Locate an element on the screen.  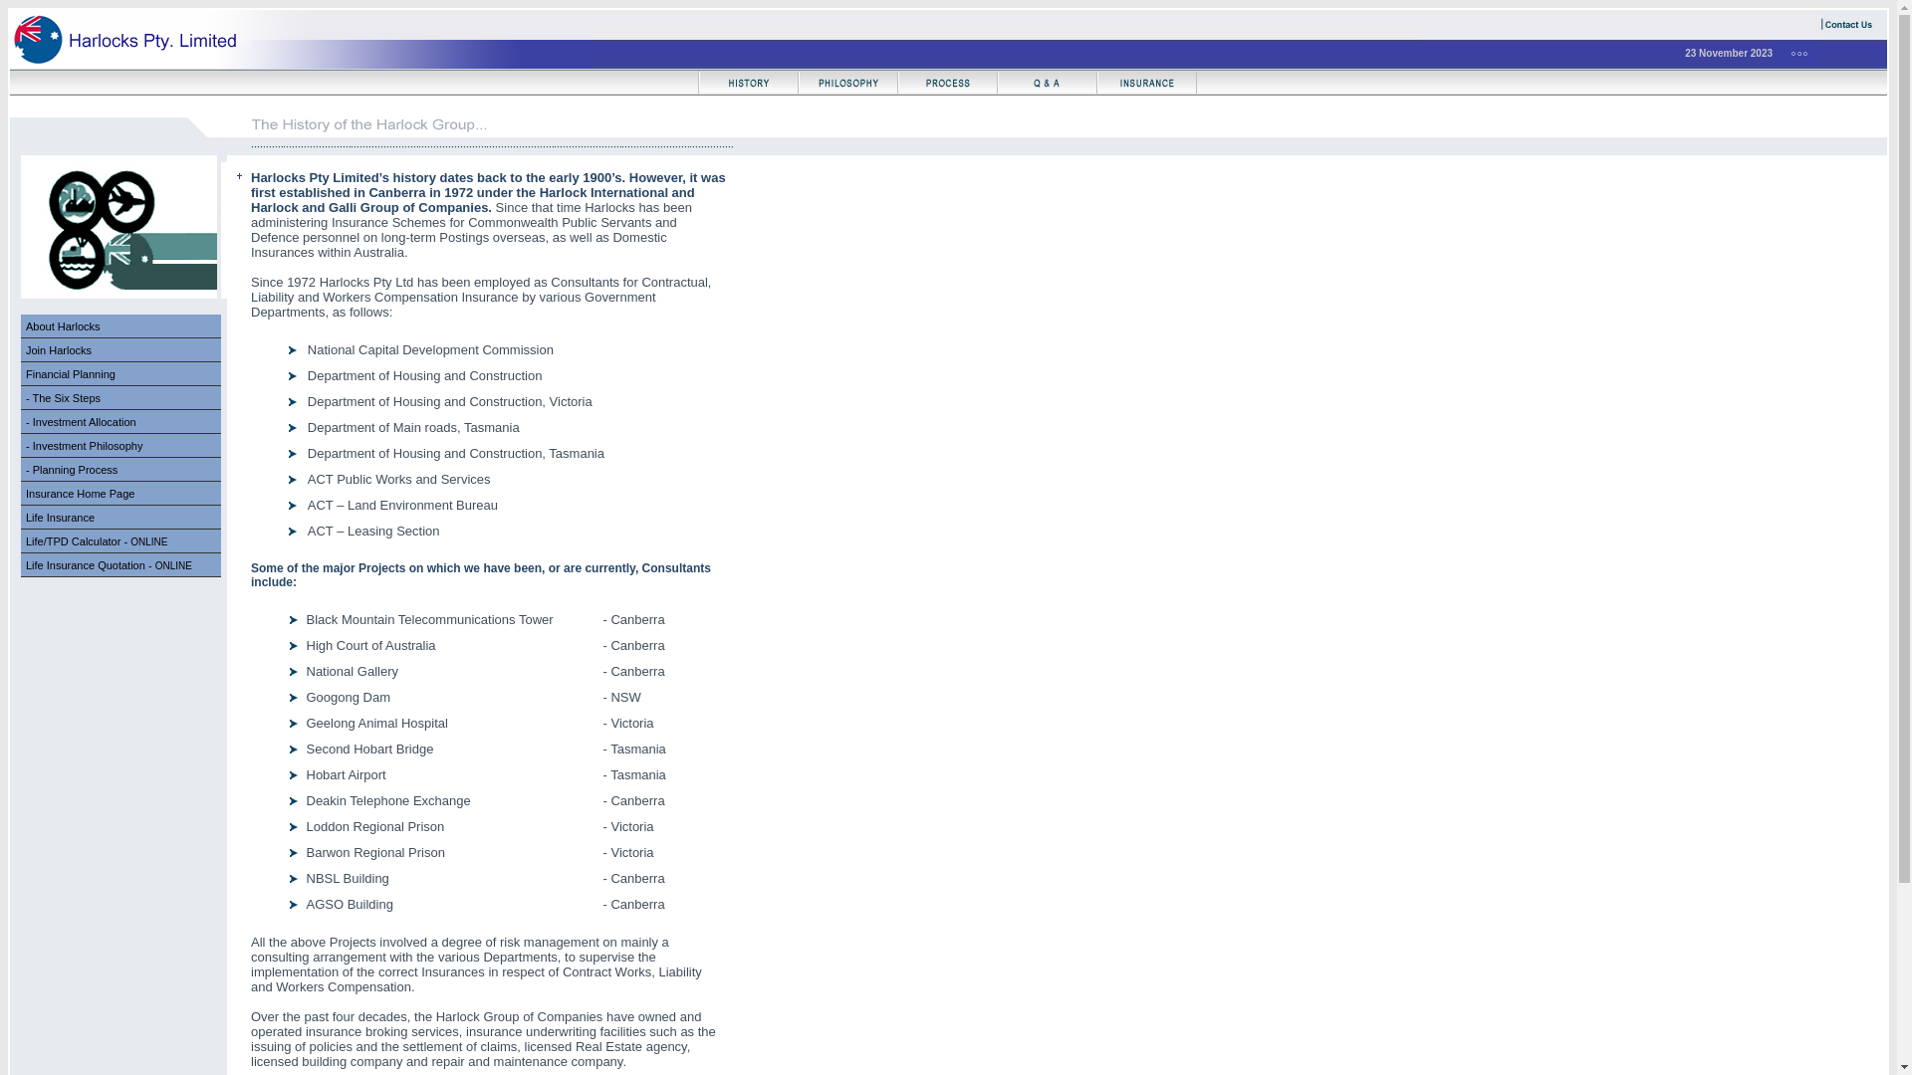
- Investment Allocation is located at coordinates (82, 422).